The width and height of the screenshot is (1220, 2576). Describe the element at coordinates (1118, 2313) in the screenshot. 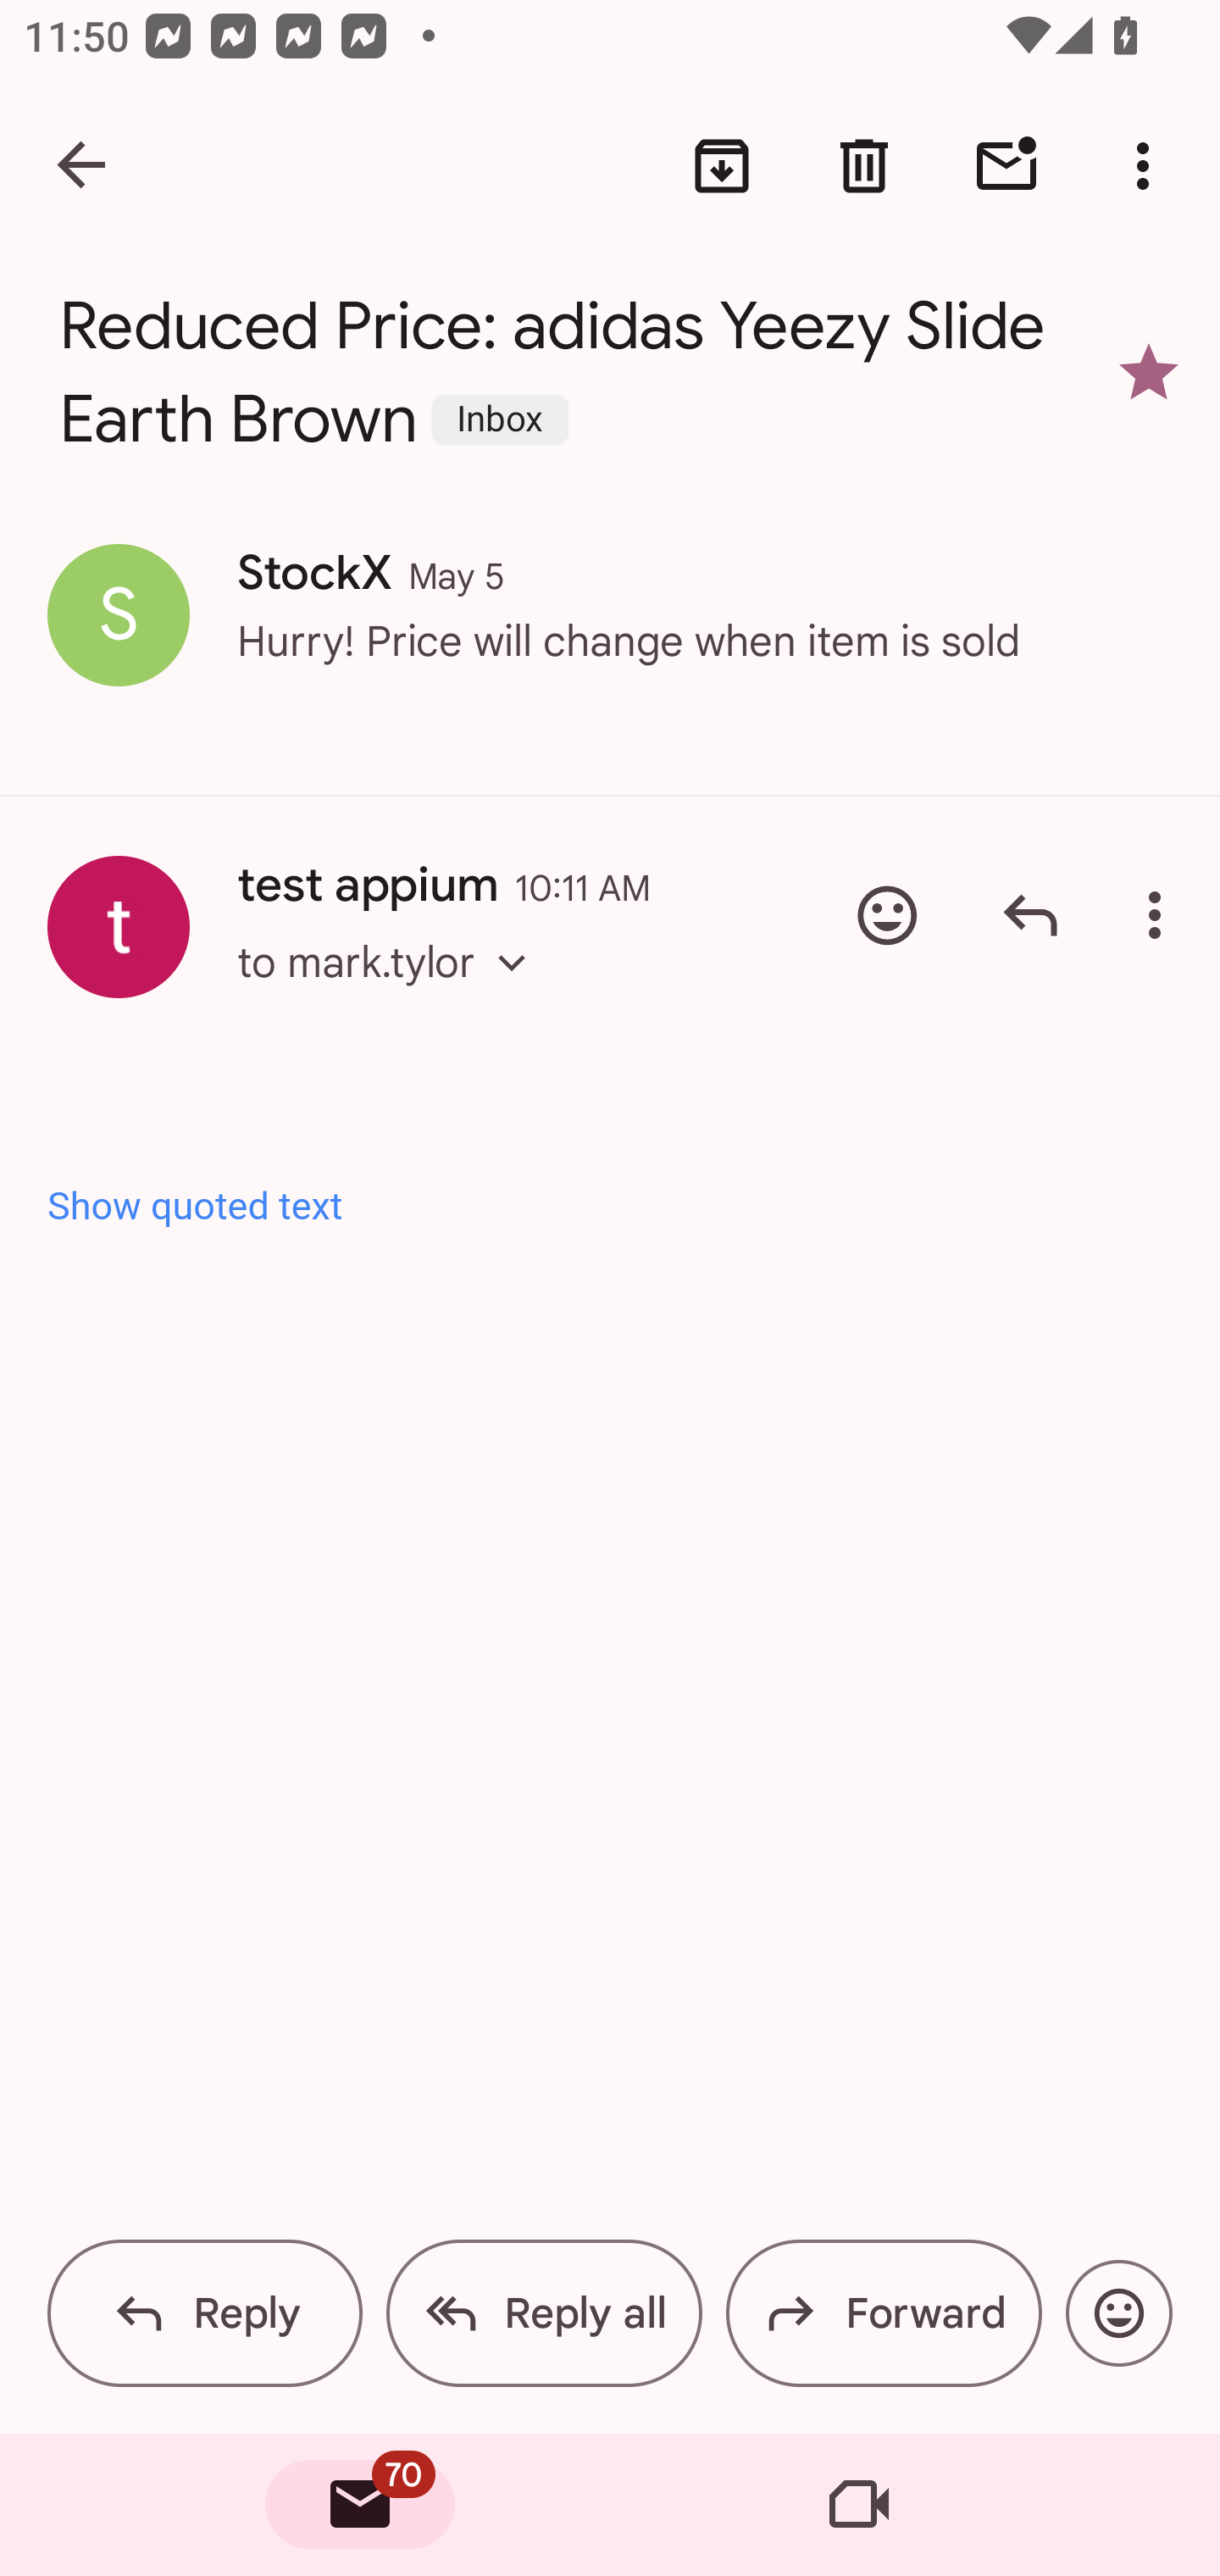

I see `Add emoji reaction` at that location.